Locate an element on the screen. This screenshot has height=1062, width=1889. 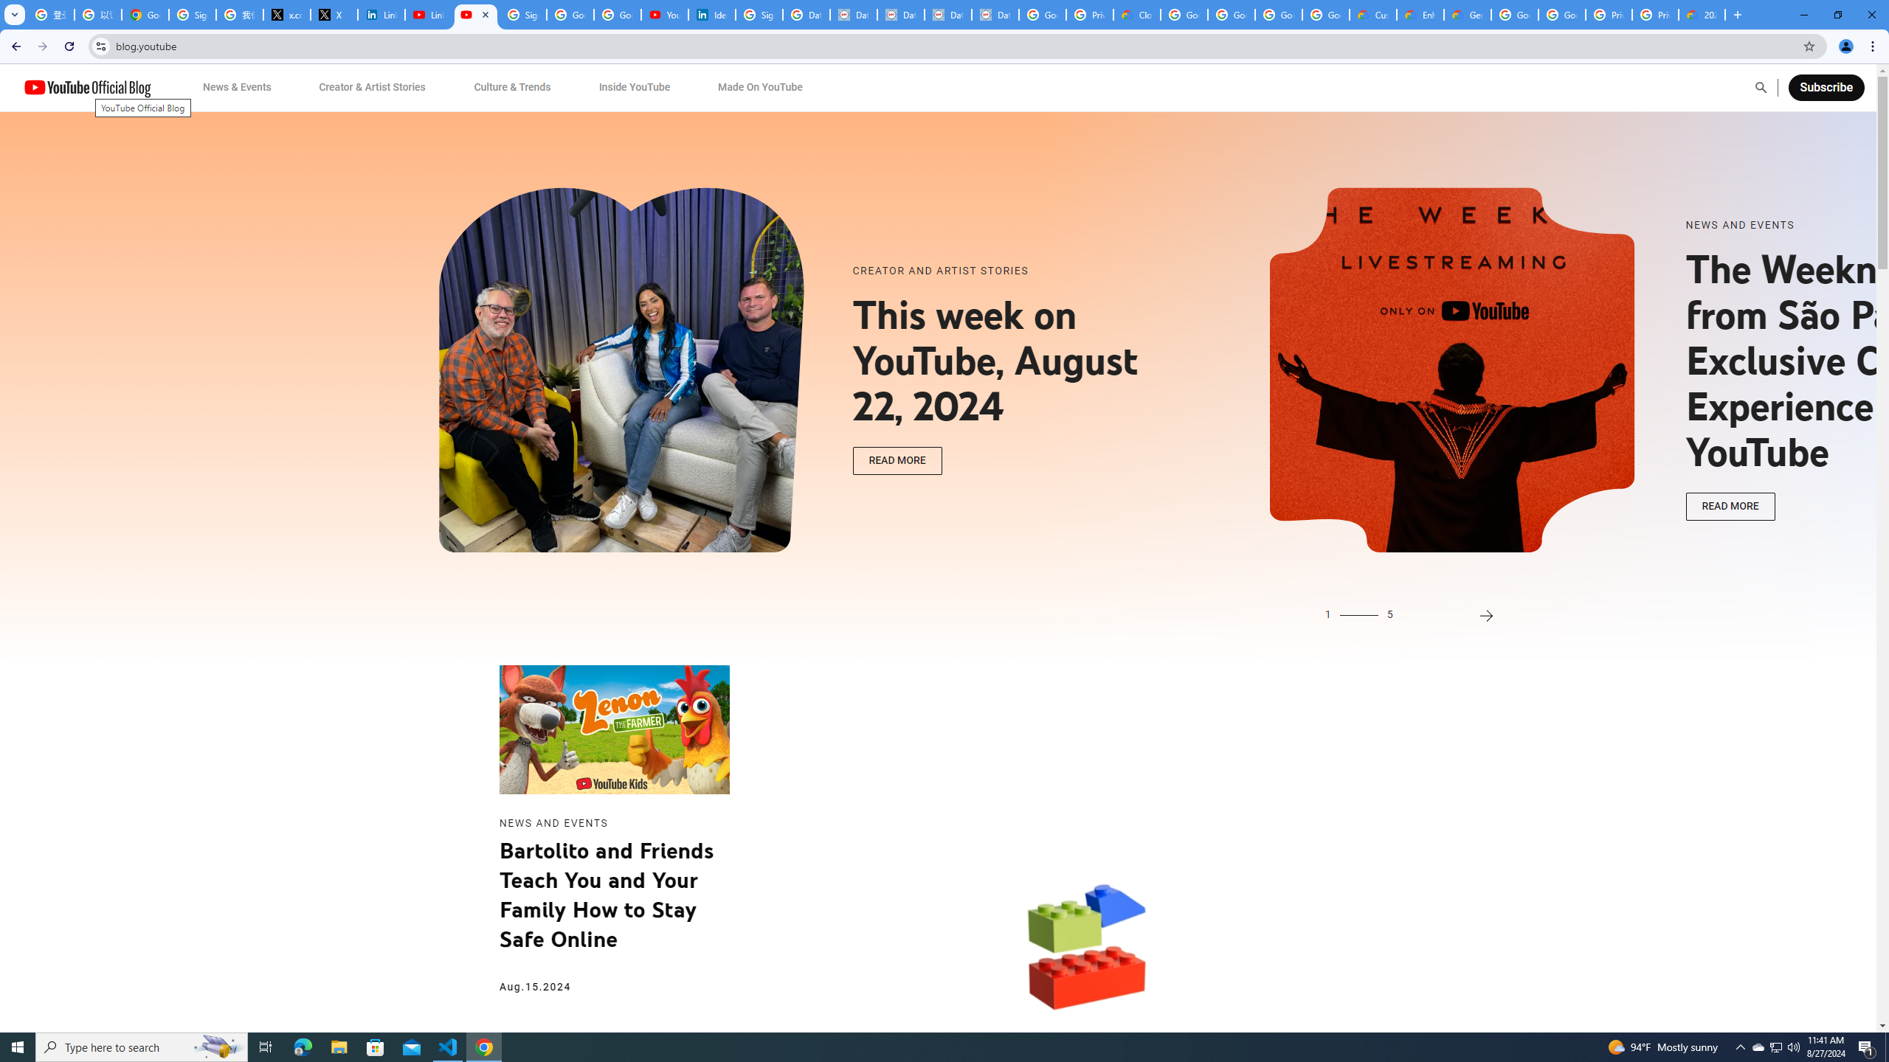
Sign in - Google Accounts is located at coordinates (193, 15).